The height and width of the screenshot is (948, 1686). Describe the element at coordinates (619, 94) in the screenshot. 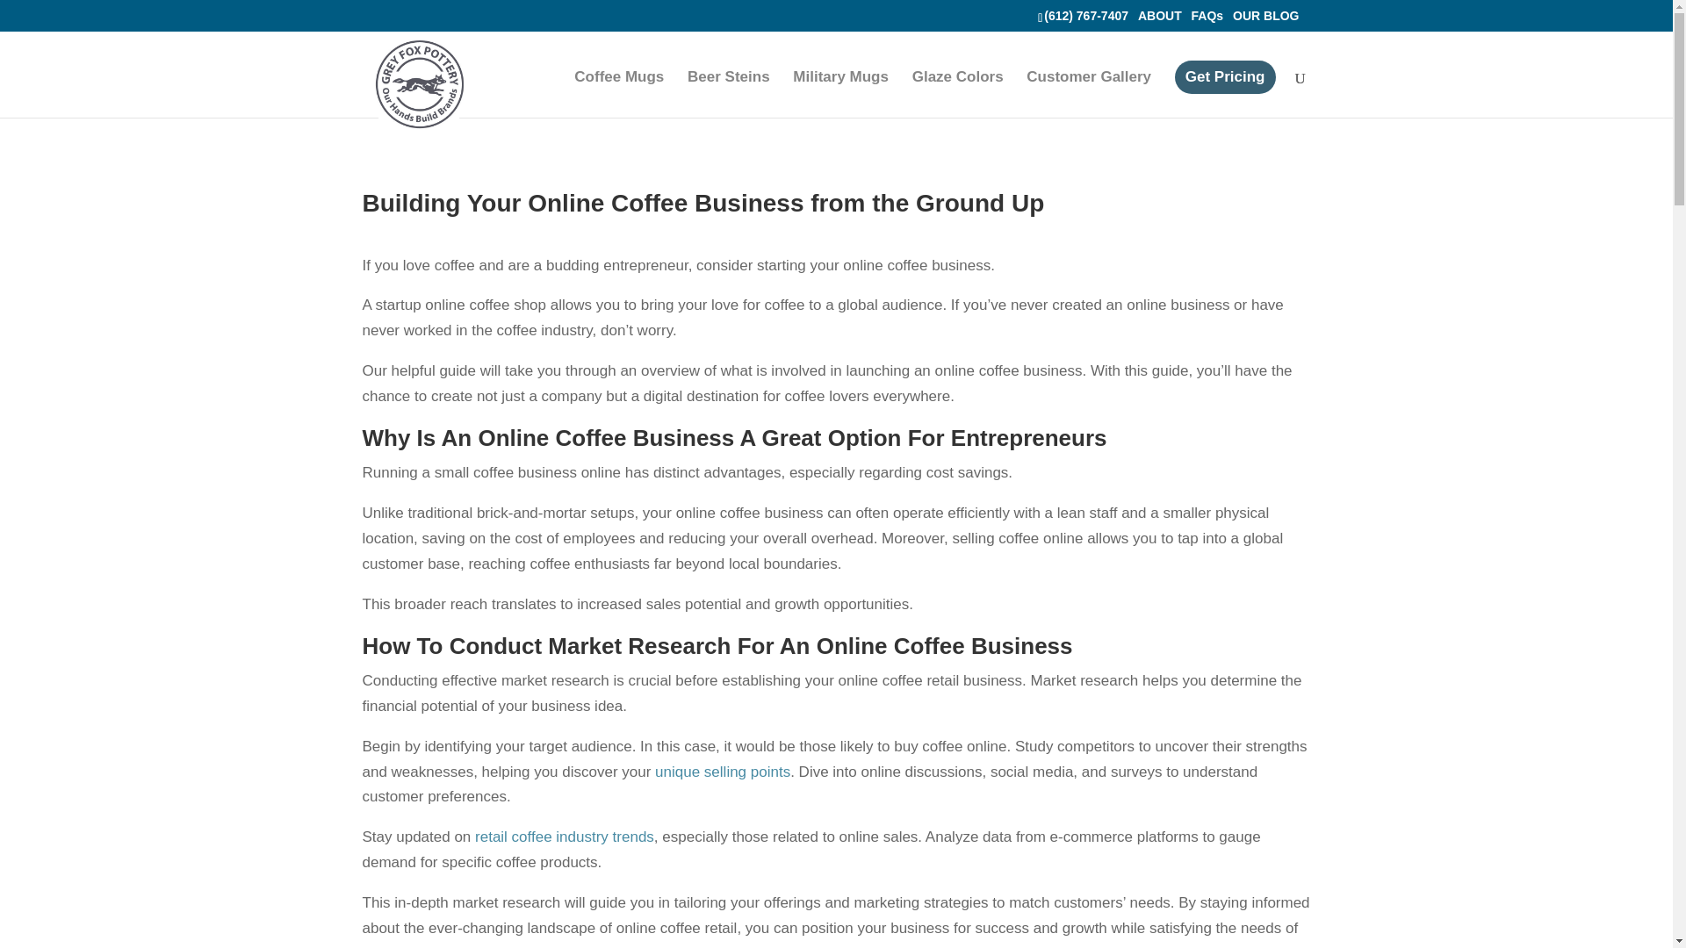

I see `Coffee Mugs` at that location.